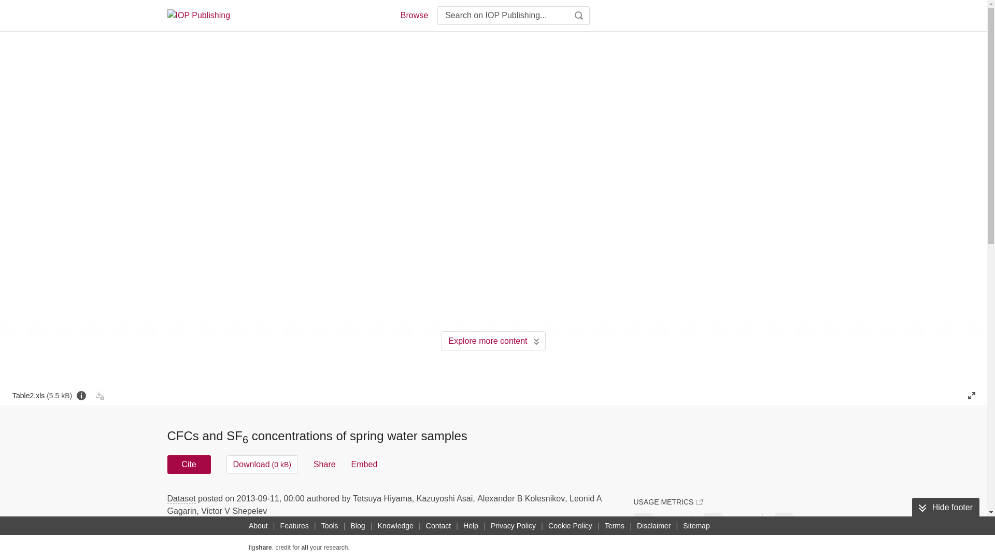 This screenshot has width=995, height=560. What do you see at coordinates (493, 341) in the screenshot?
I see `Explore more content` at bounding box center [493, 341].